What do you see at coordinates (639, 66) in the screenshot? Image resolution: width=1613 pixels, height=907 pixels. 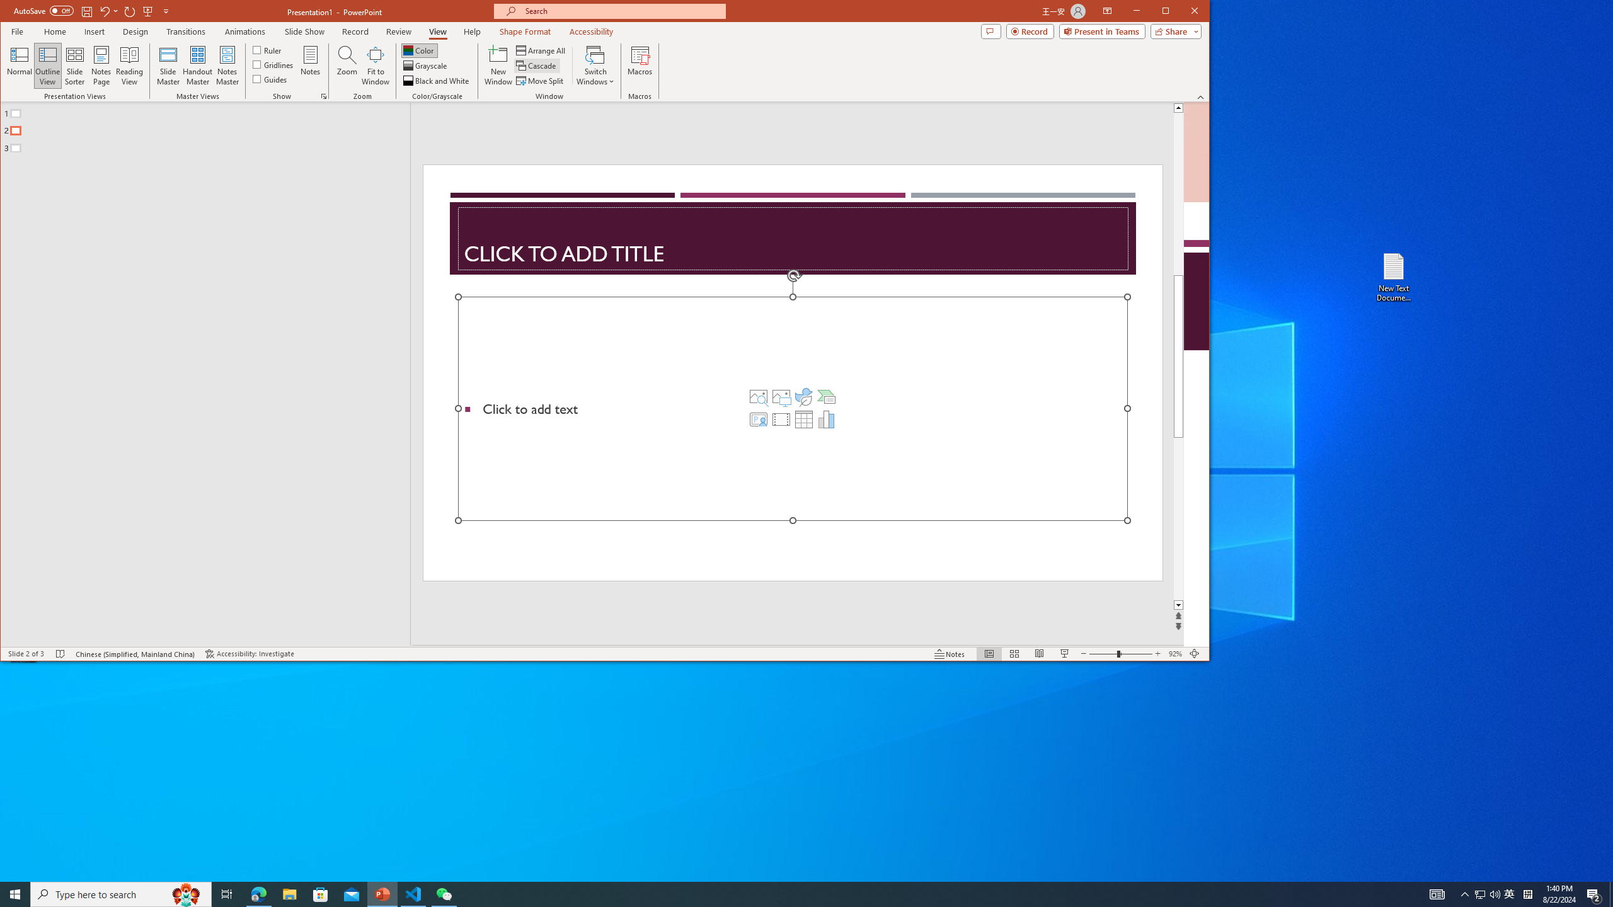 I see `Macros` at bounding box center [639, 66].